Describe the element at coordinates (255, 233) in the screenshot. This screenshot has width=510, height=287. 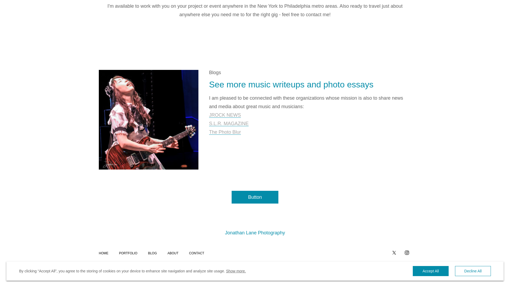
I see `Jonathan Lane Photography` at that location.